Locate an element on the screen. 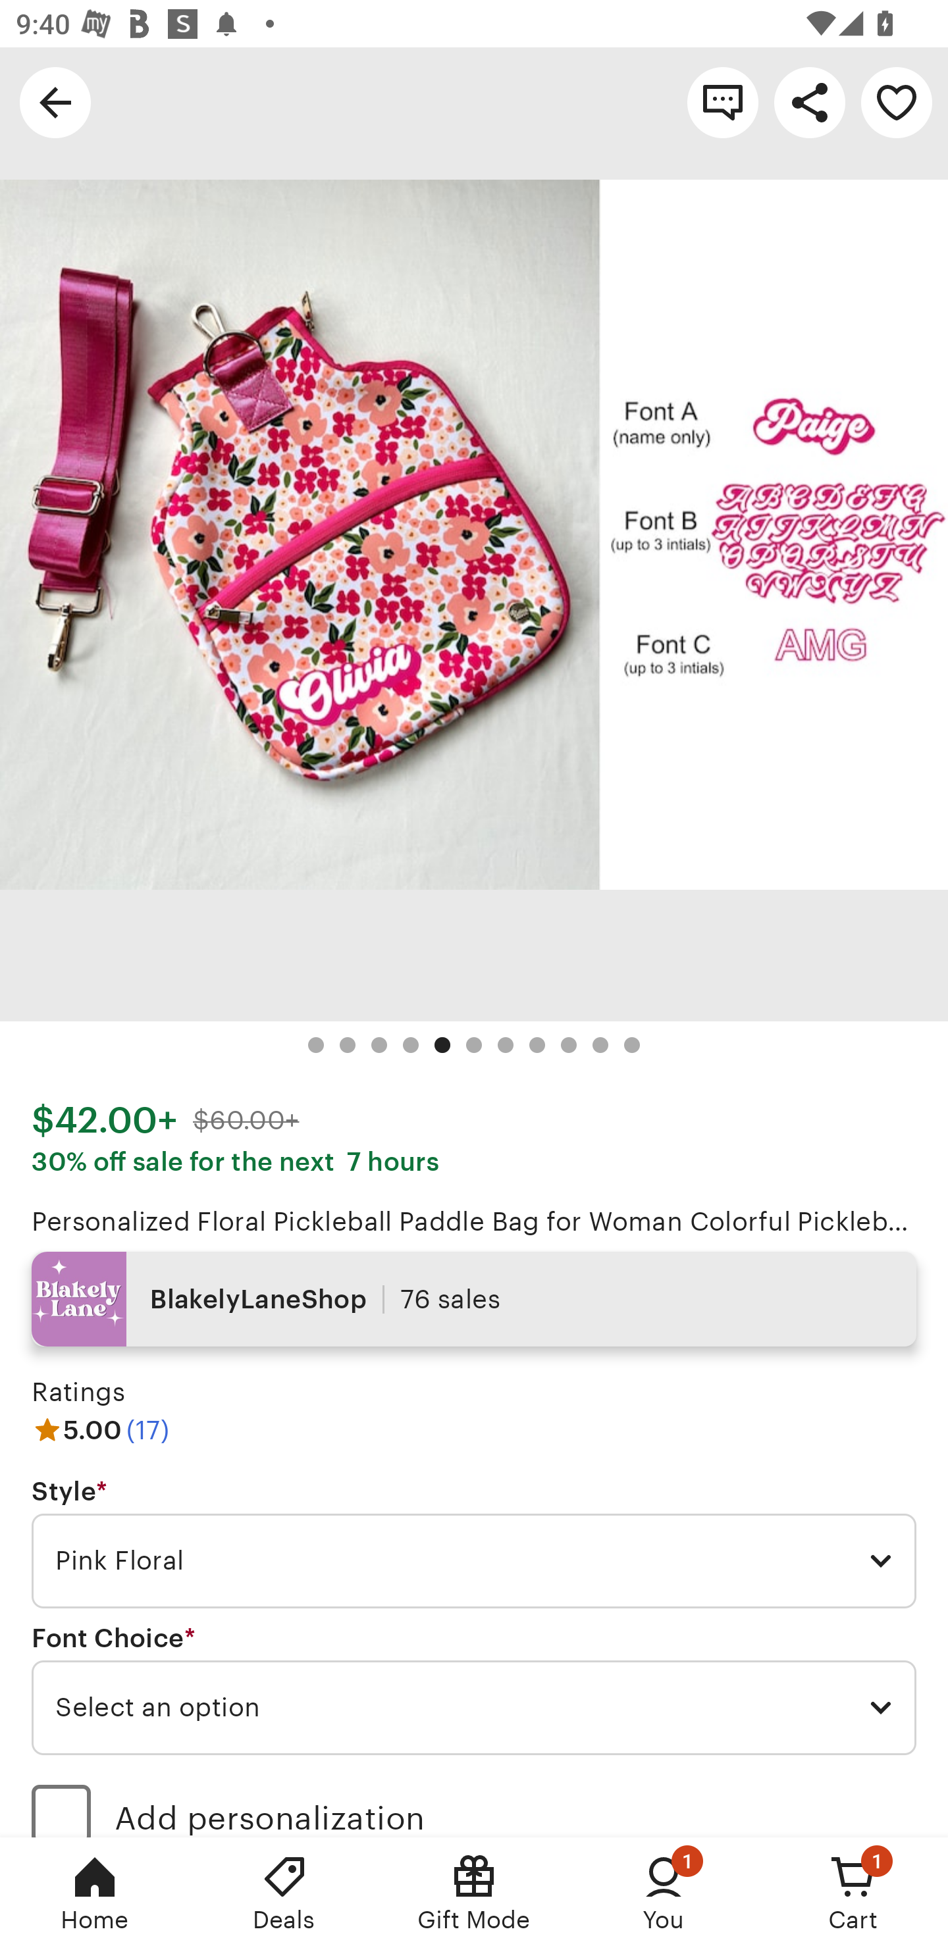  Select an option is located at coordinates (474, 1707).